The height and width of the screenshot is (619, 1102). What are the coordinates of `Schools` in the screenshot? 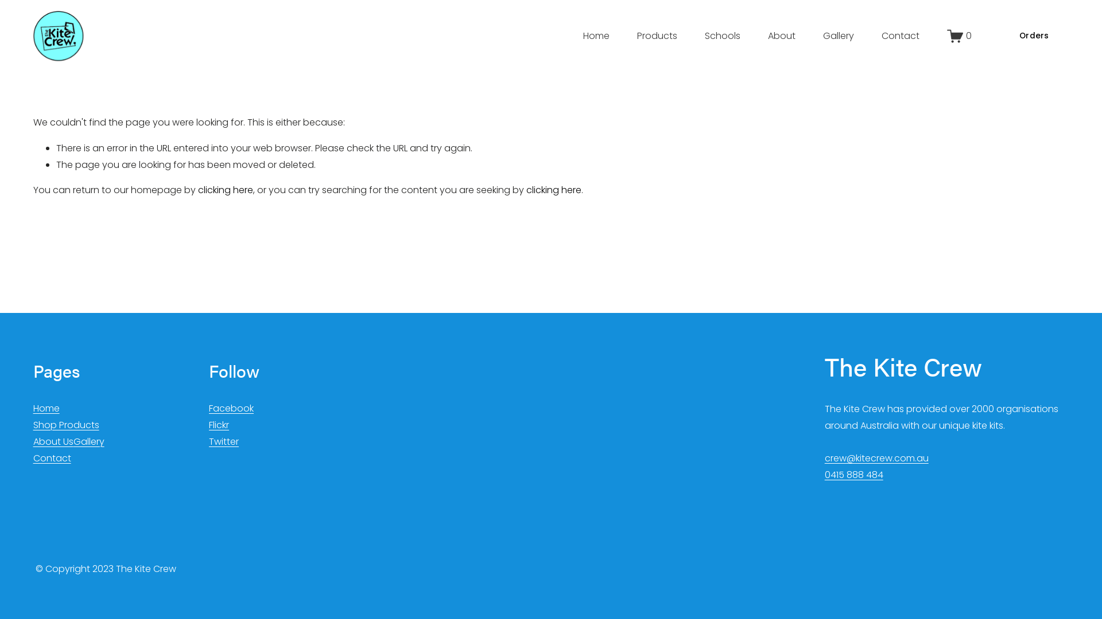 It's located at (723, 36).